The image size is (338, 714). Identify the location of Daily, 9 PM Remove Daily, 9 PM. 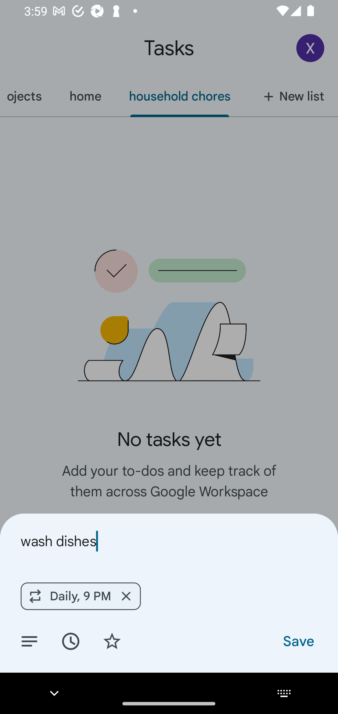
(81, 596).